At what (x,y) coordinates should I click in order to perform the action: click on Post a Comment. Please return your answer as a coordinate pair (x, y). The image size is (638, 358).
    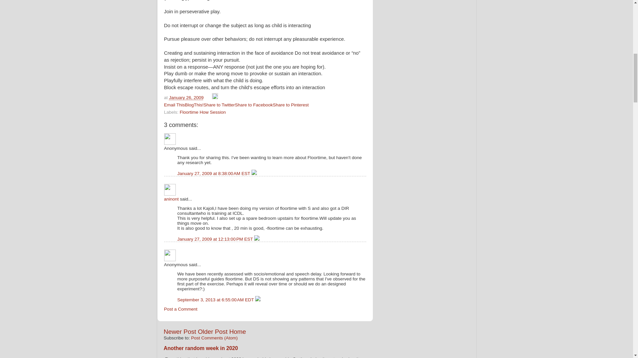
    Looking at the image, I should click on (181, 309).